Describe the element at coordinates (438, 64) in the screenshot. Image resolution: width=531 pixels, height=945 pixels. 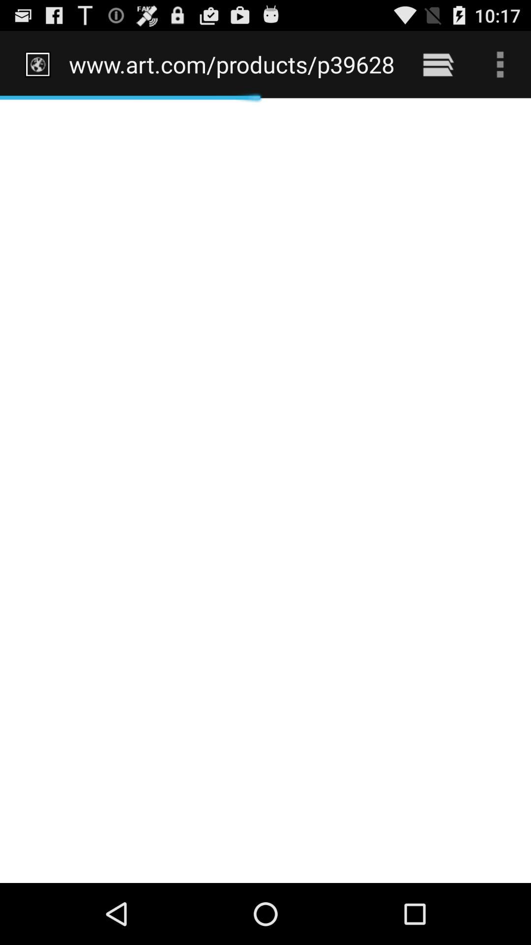
I see `turn off the item to the right of www art com` at that location.